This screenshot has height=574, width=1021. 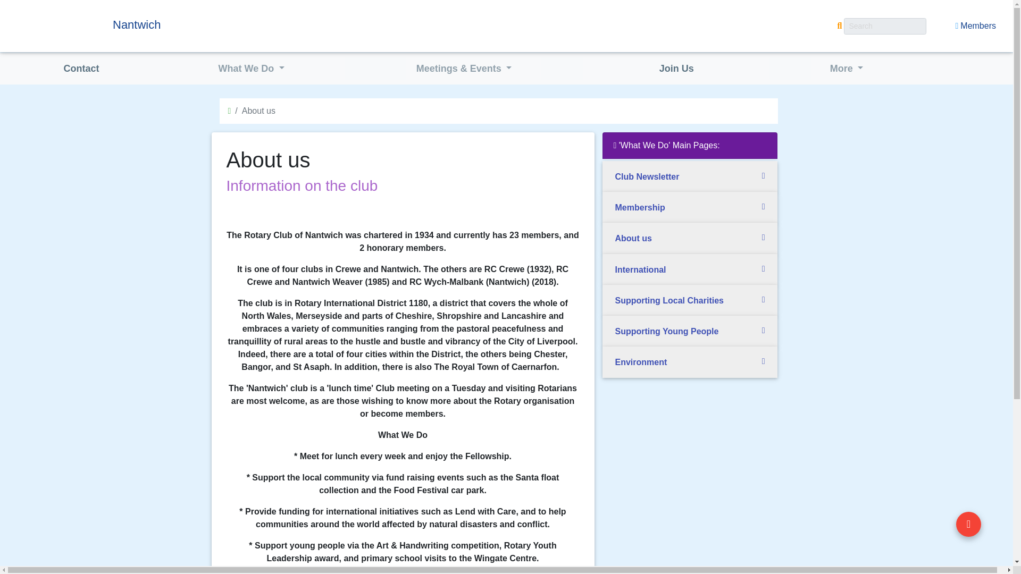 I want to click on Contact, so click(x=81, y=69).